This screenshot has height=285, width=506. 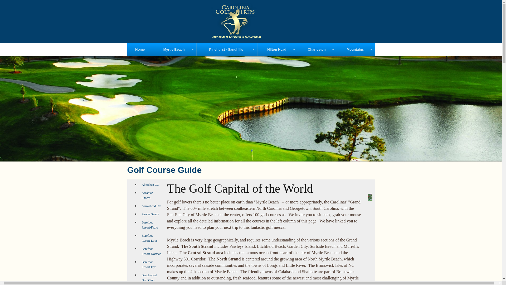 I want to click on Charleston, so click(x=317, y=49).